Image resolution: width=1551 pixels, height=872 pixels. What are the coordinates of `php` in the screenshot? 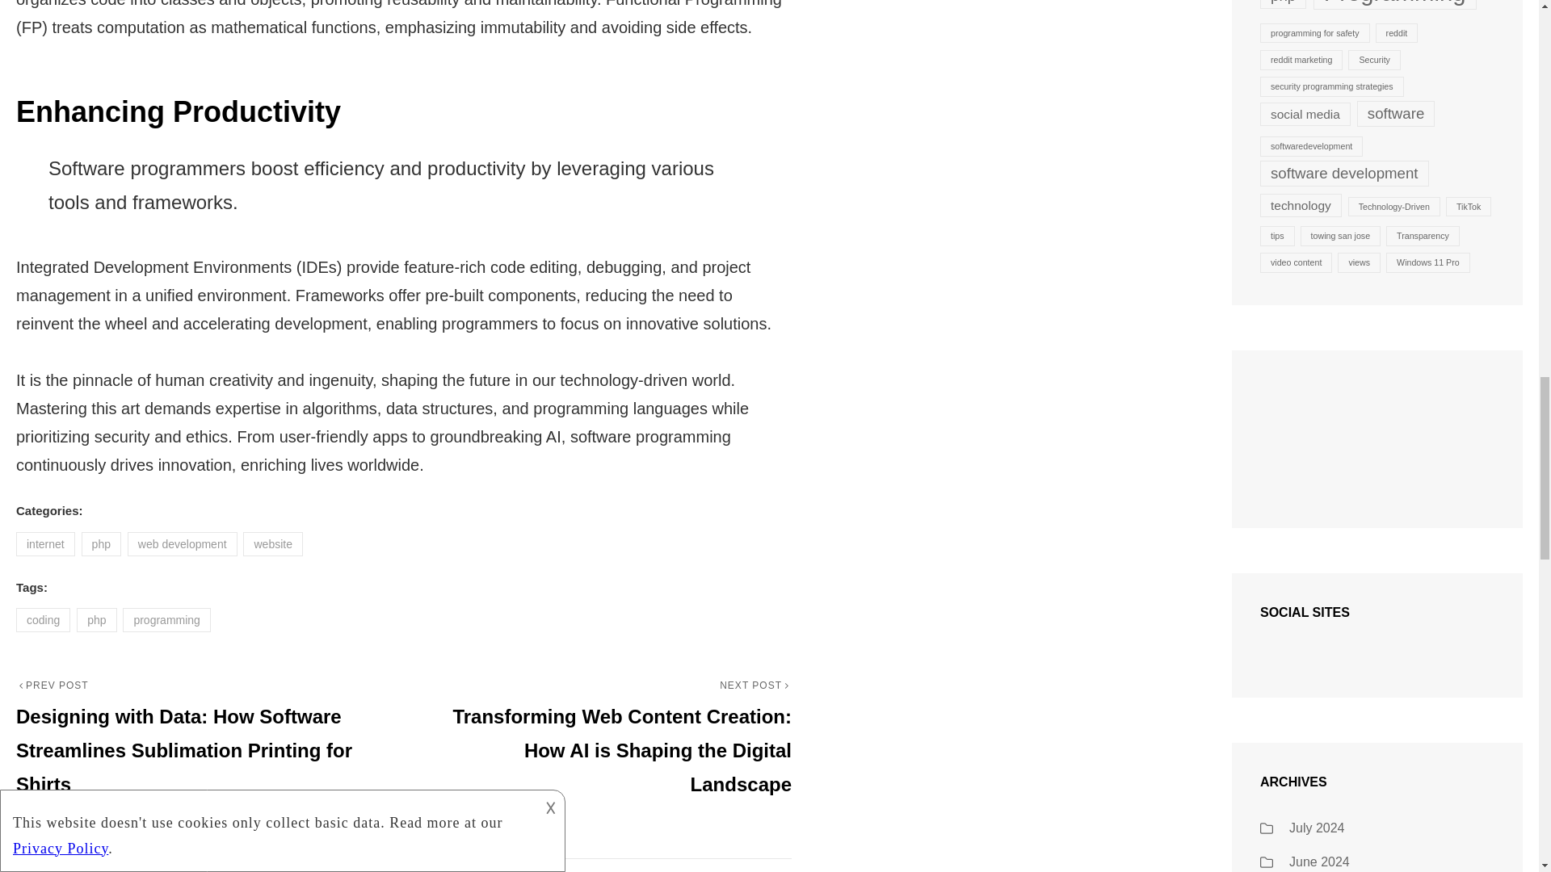 It's located at (96, 620).